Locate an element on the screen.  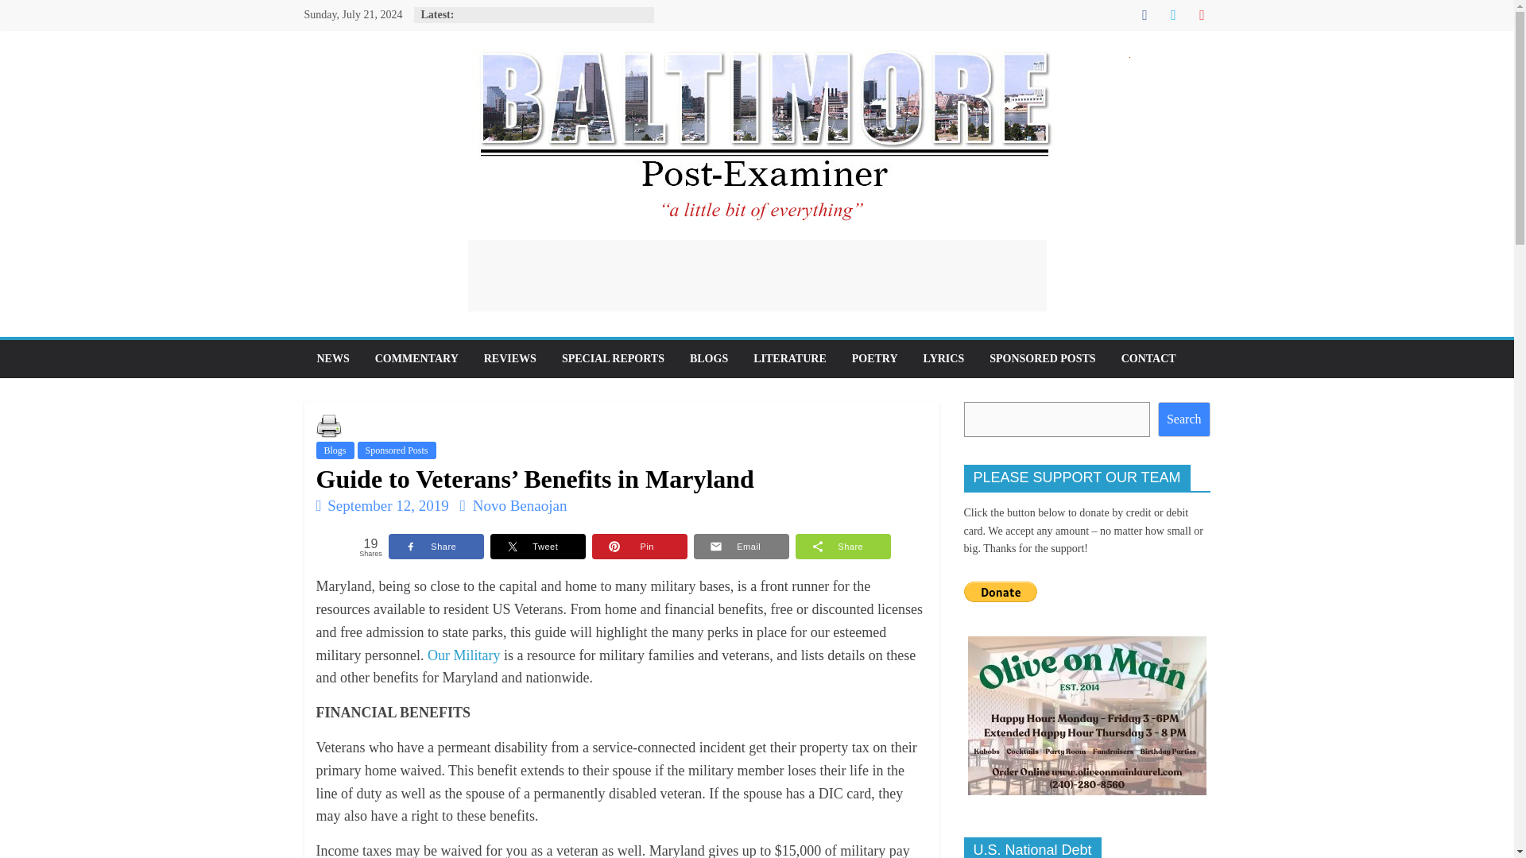
LYRICS is located at coordinates (944, 359).